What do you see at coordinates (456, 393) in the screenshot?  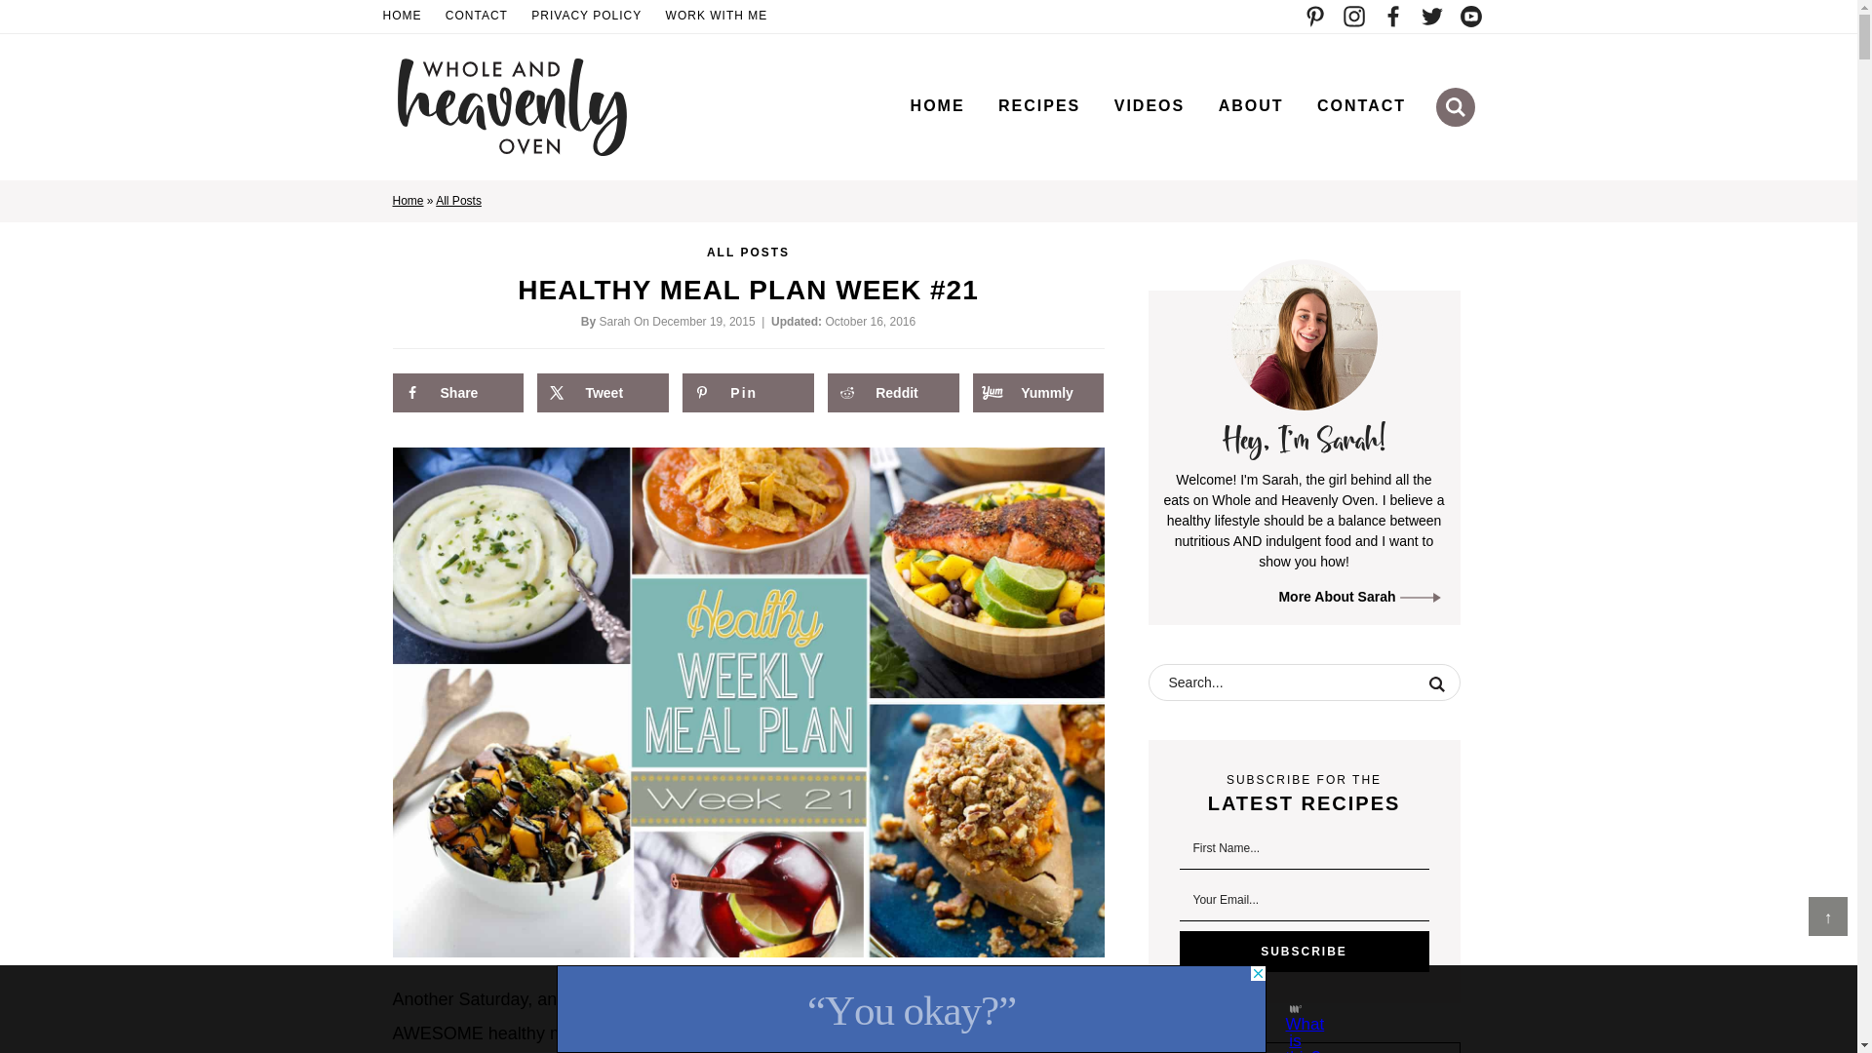 I see `Share on Facebook` at bounding box center [456, 393].